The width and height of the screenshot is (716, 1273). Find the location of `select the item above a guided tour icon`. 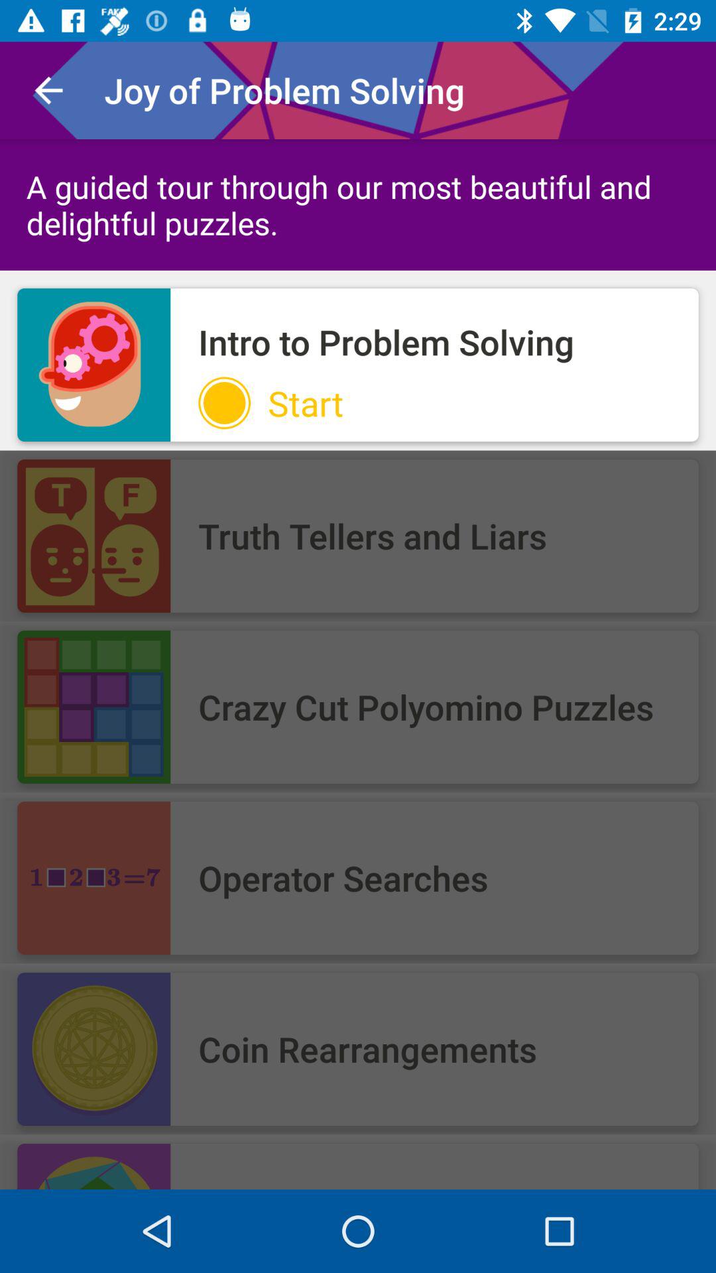

select the item above a guided tour icon is located at coordinates (48, 90).